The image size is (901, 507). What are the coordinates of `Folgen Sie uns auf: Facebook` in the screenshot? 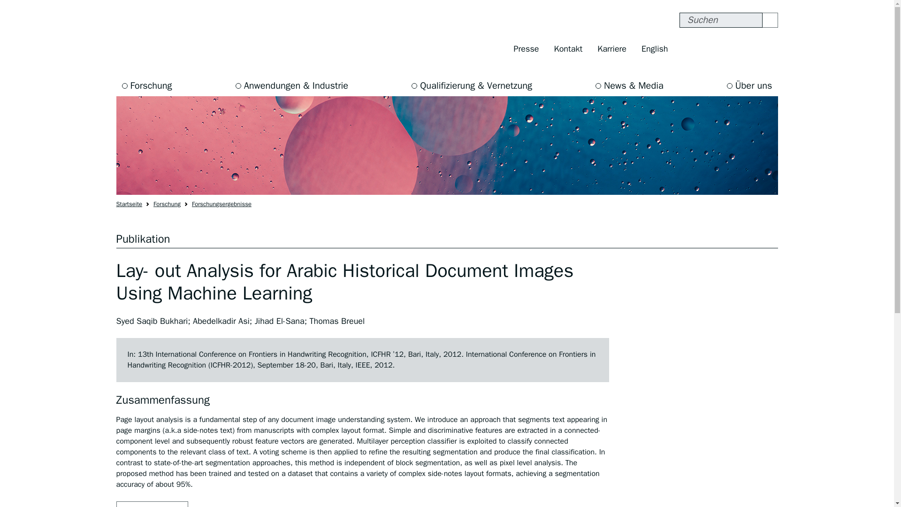 It's located at (689, 49).